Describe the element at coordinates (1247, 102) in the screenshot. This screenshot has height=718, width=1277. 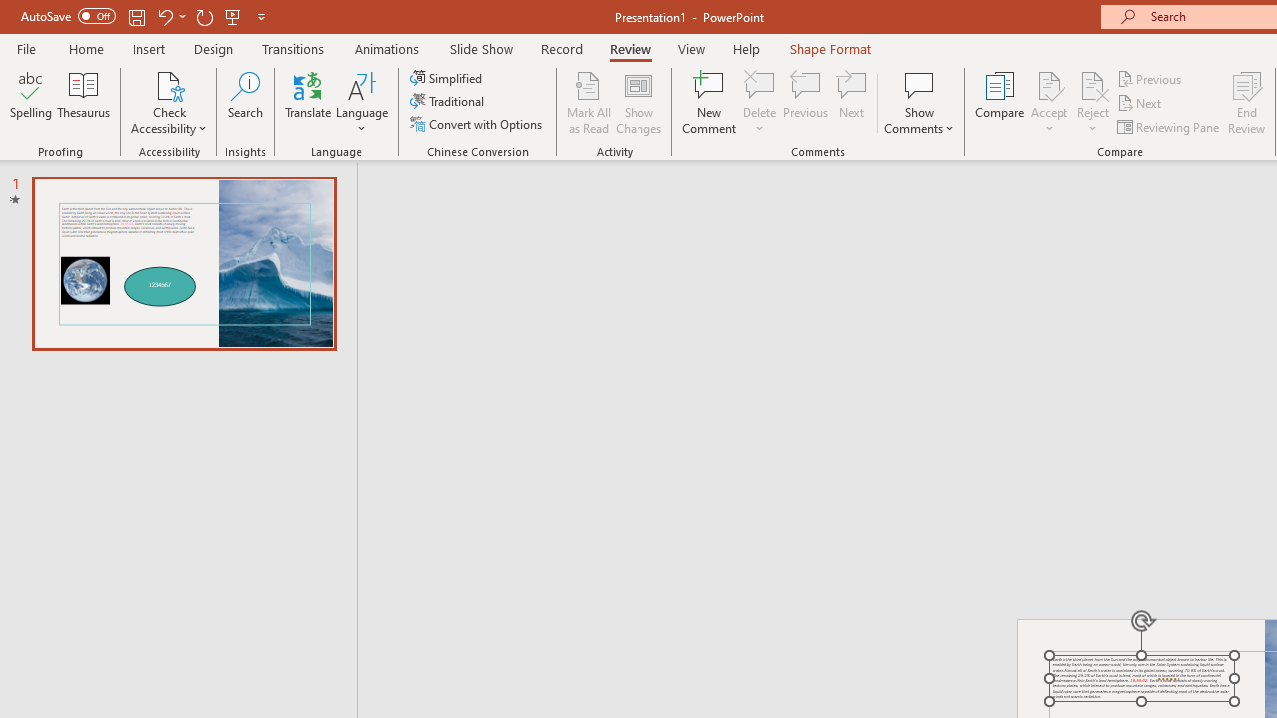
I see `End Review` at that location.